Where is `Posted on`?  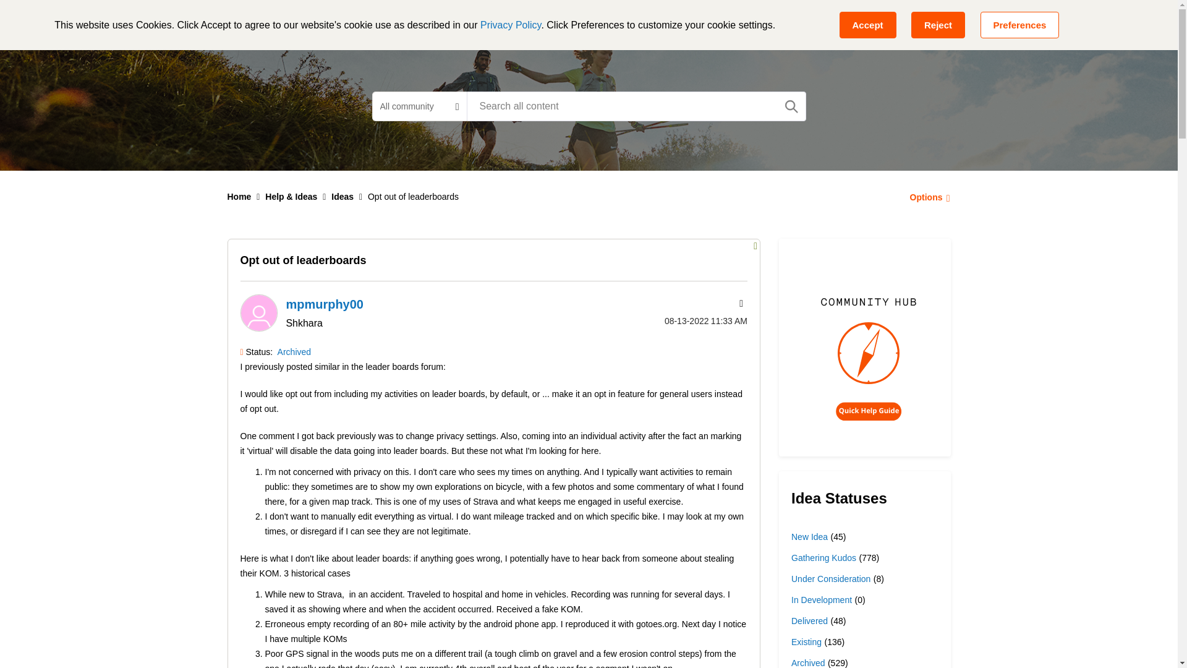
Posted on is located at coordinates (689, 320).